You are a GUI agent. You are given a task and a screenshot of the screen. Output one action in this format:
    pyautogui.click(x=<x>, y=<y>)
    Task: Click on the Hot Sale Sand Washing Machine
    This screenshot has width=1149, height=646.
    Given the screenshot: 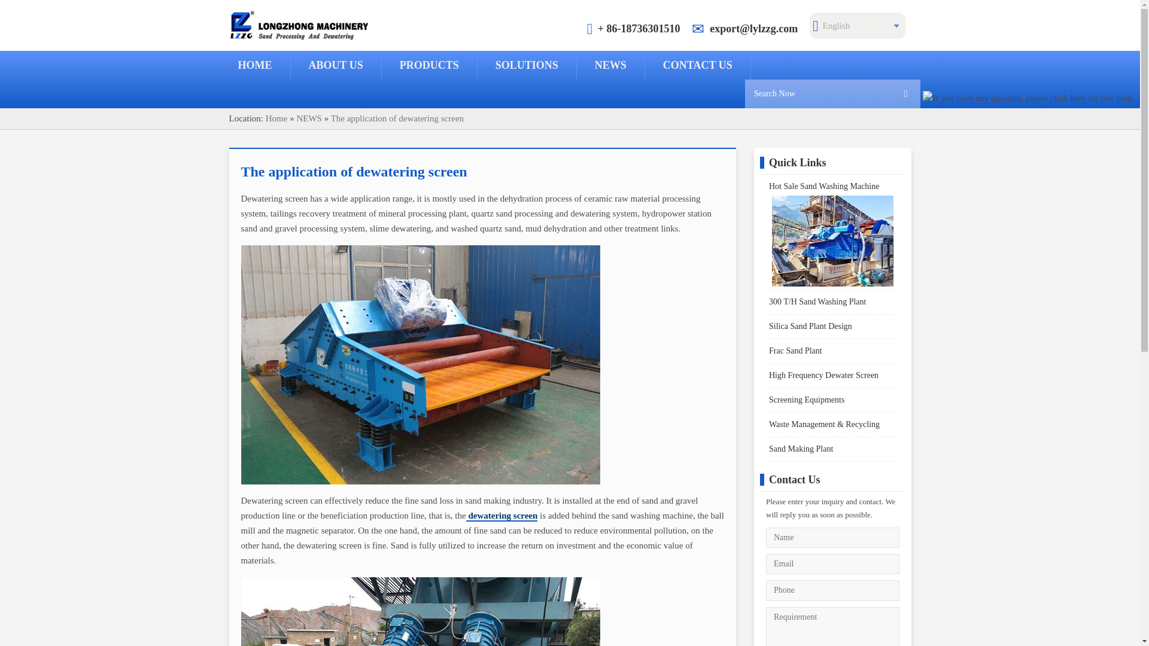 What is the action you would take?
    pyautogui.click(x=832, y=232)
    